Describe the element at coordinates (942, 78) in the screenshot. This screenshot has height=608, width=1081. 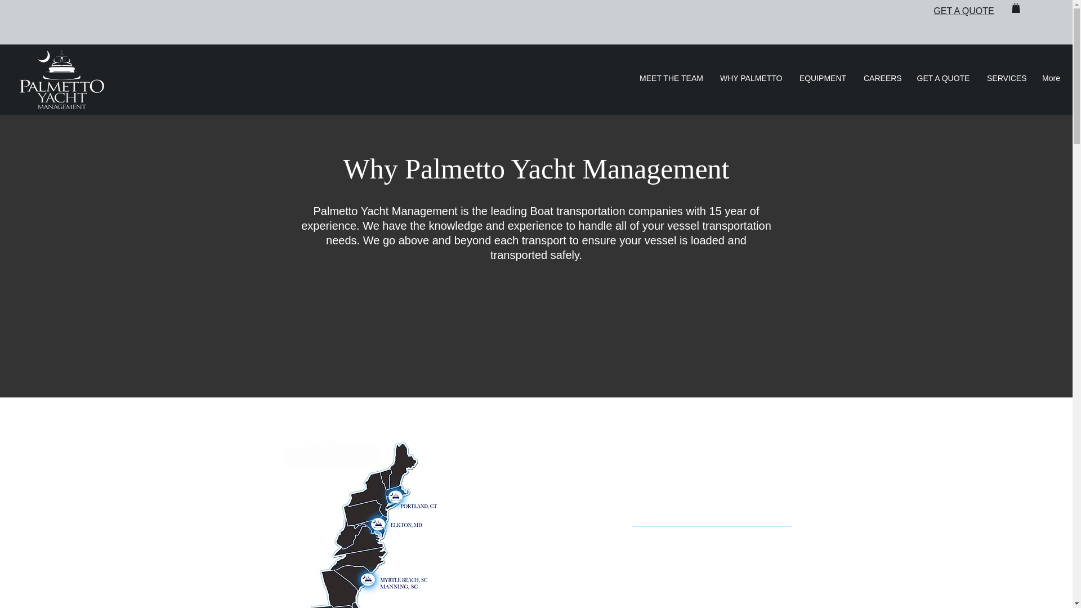
I see `GET A QUOTE` at that location.